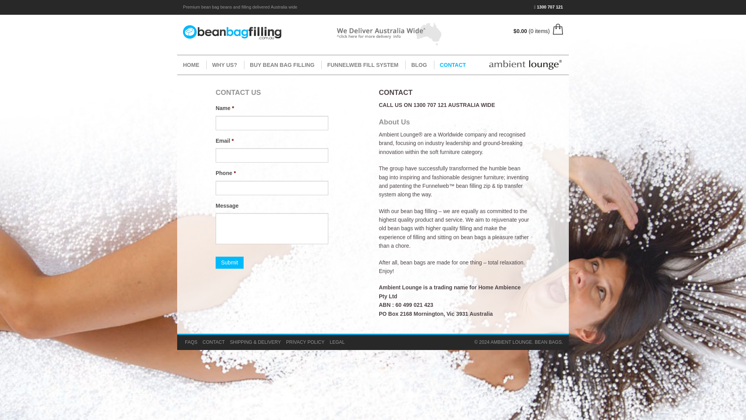 Image resolution: width=746 pixels, height=420 pixels. Describe the element at coordinates (389, 34) in the screenshot. I see `delivery-au-wide` at that location.